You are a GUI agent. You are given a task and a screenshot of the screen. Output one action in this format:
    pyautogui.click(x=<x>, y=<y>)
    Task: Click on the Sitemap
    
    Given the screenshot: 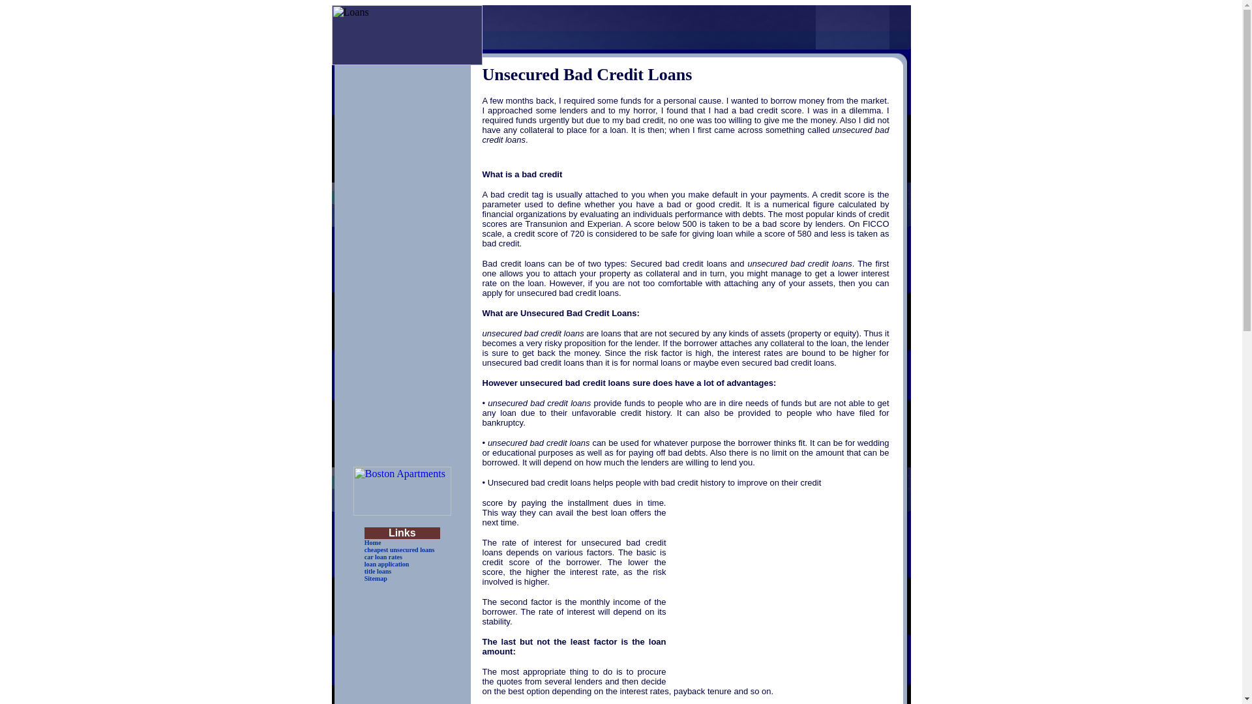 What is the action you would take?
    pyautogui.click(x=376, y=579)
    